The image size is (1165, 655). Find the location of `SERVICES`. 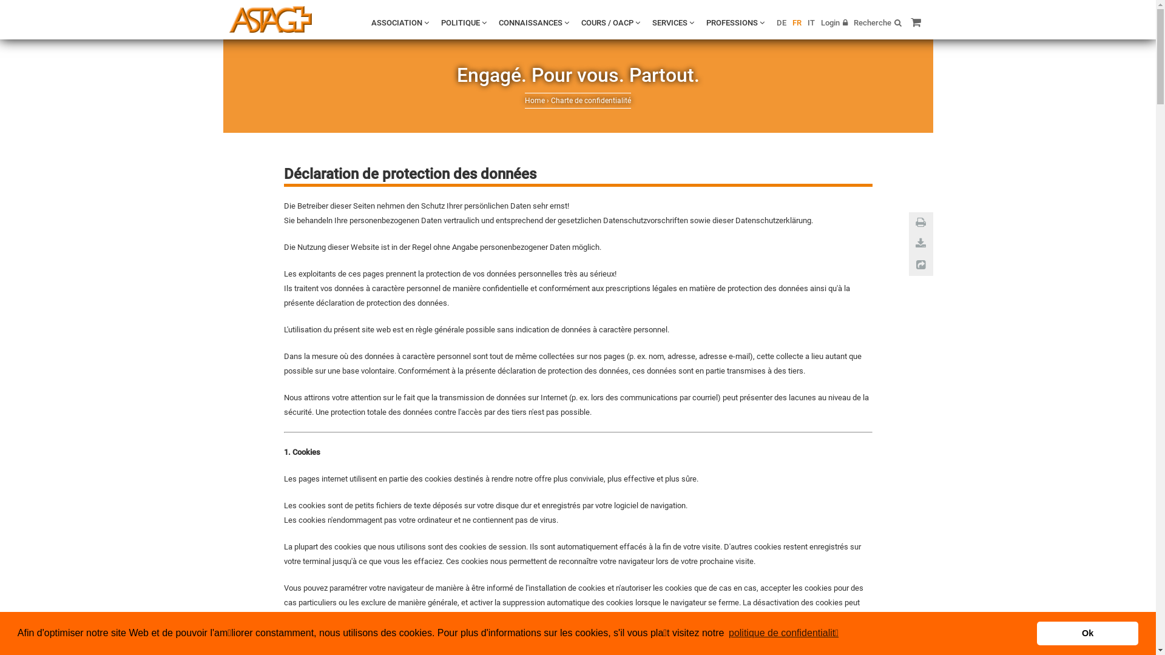

SERVICES is located at coordinates (672, 23).